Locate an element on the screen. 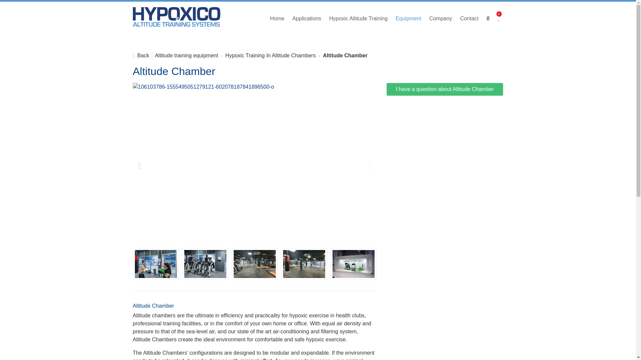 This screenshot has height=360, width=641. Equipment is located at coordinates (409, 18).